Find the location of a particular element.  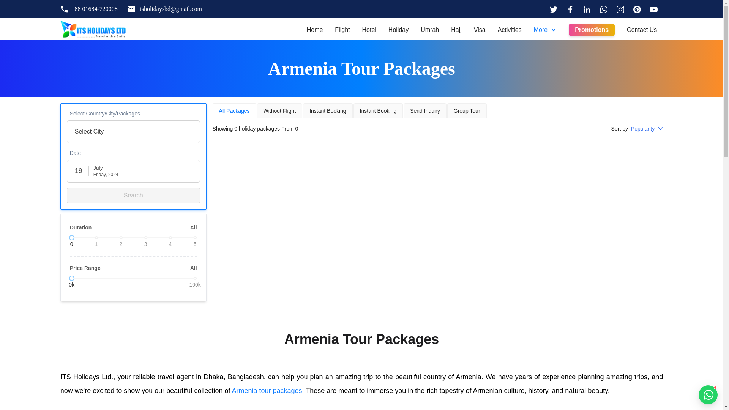

Armenia tour packages is located at coordinates (267, 390).